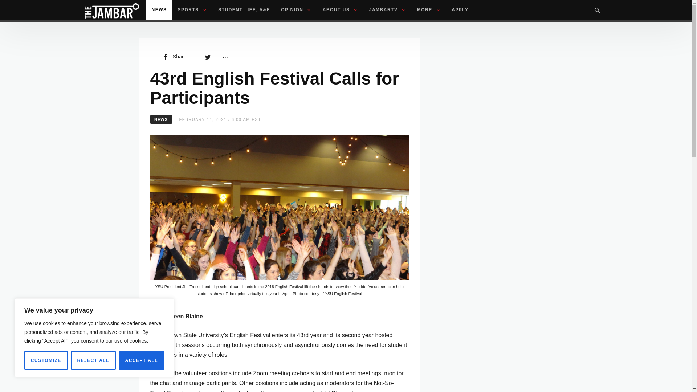 This screenshot has height=392, width=697. What do you see at coordinates (93, 360) in the screenshot?
I see `REJECT ALL` at bounding box center [93, 360].